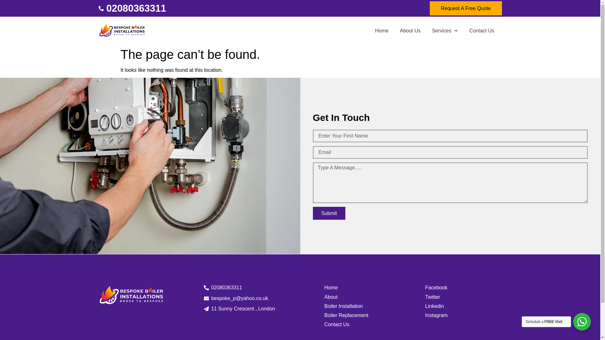  I want to click on Services, so click(445, 31).